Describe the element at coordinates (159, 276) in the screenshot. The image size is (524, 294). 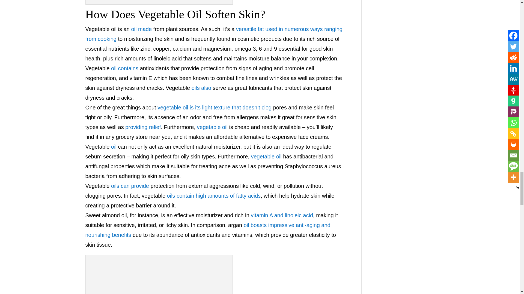
I see `How Does Vegetable Oil Soften Skin?` at that location.